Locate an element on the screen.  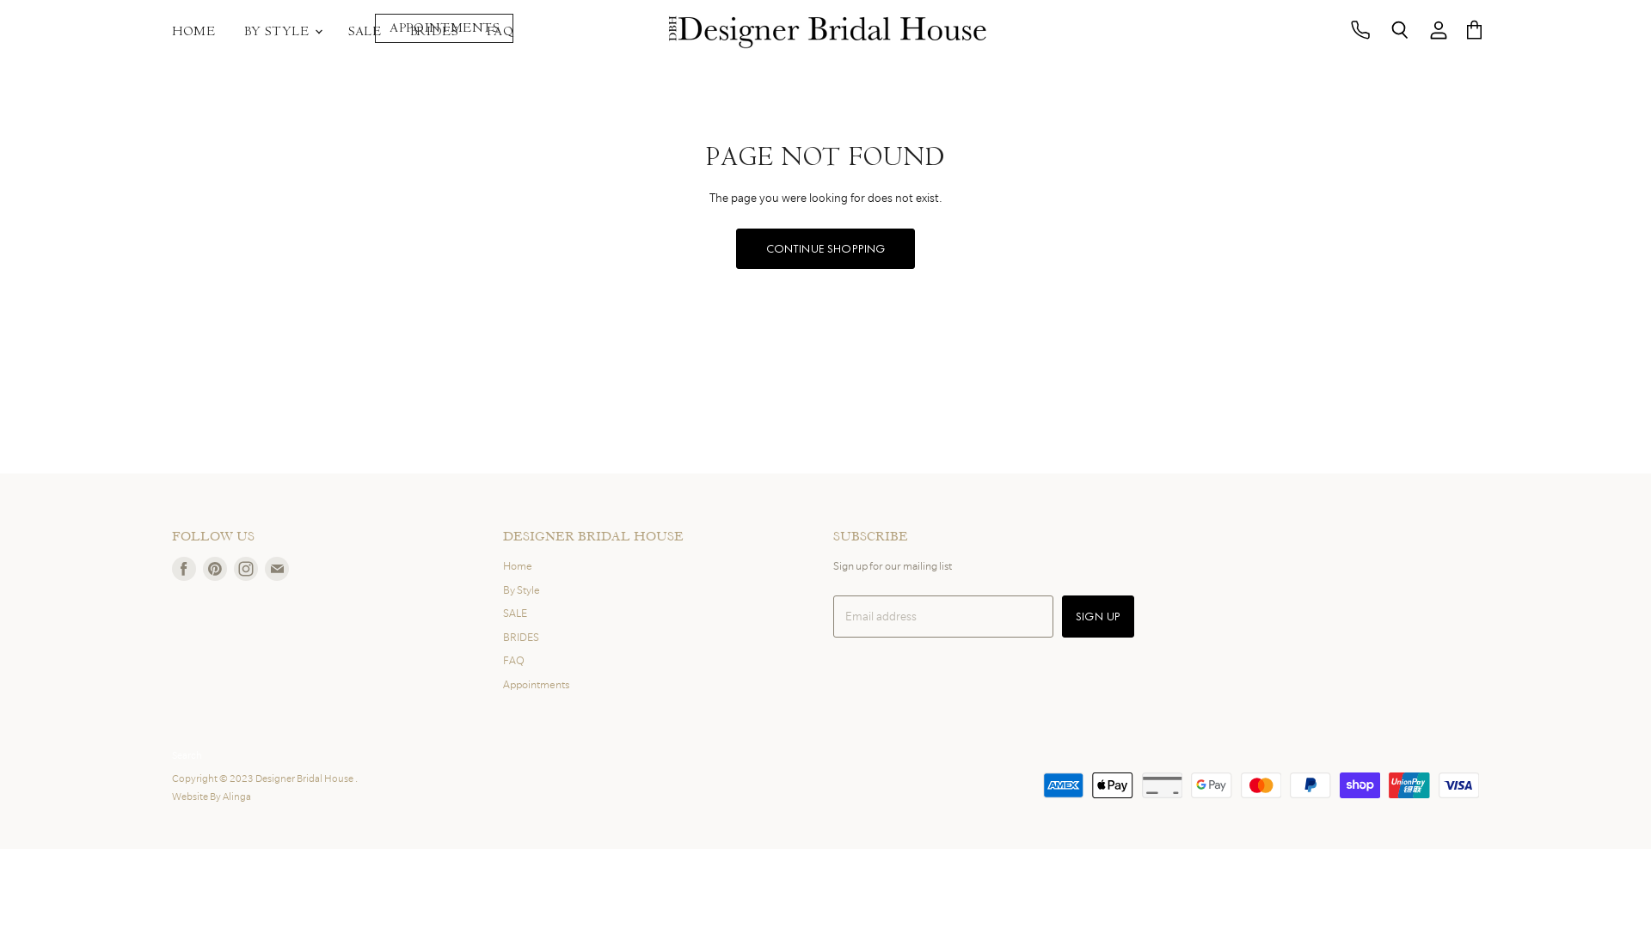
Find us on E-mail is located at coordinates (277, 569).